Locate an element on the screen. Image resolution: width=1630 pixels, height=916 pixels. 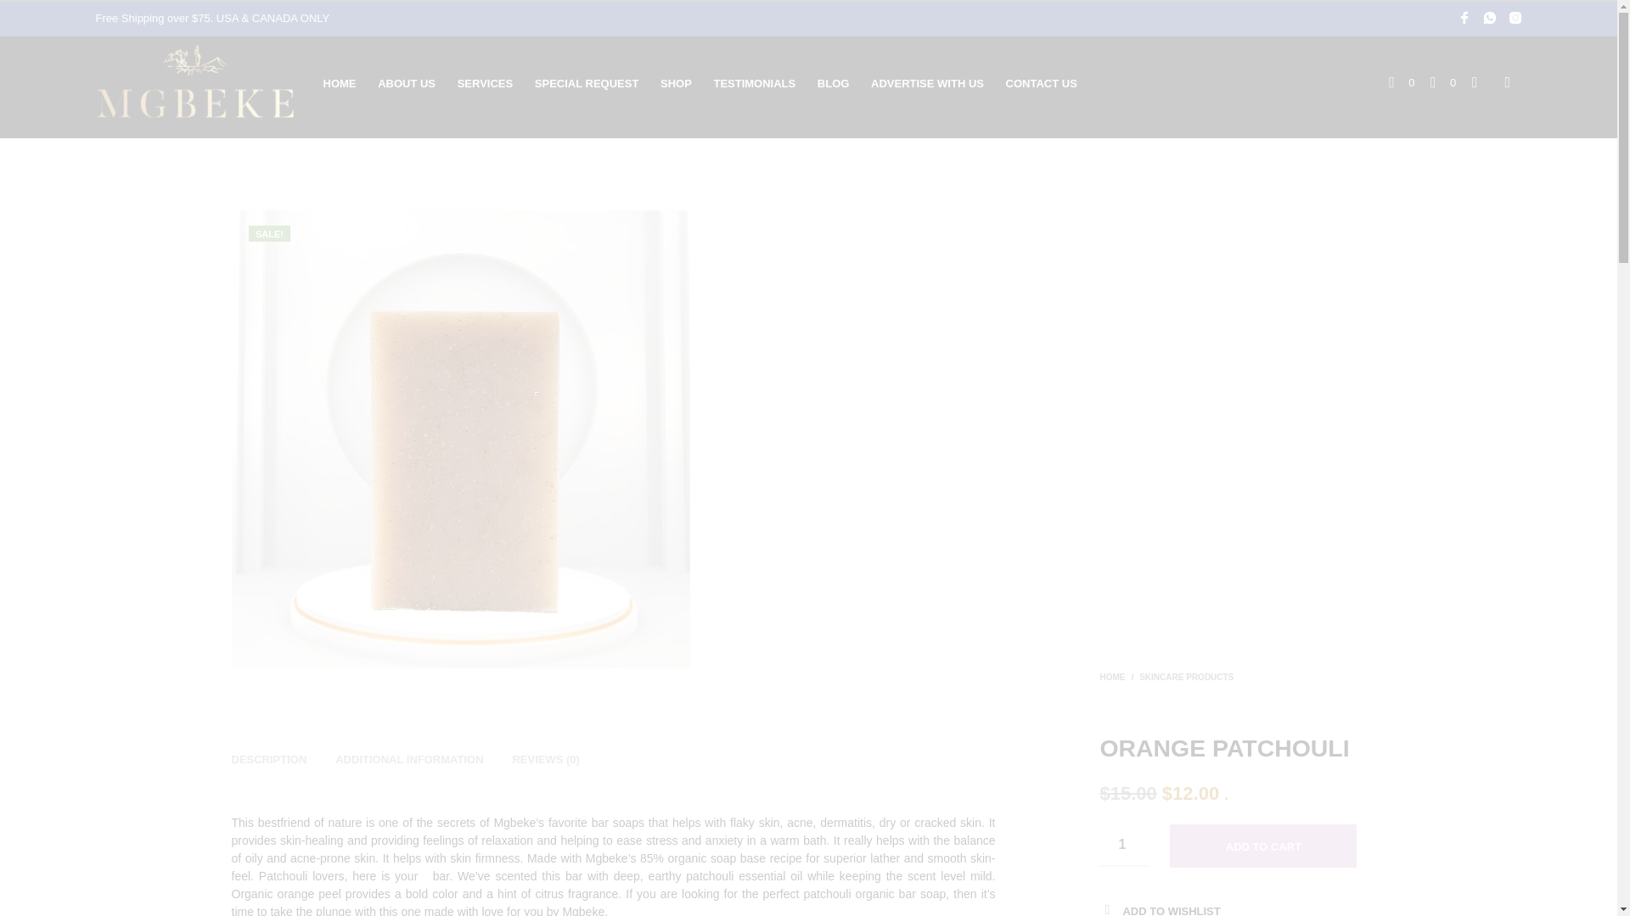
BLOG is located at coordinates (843, 83).